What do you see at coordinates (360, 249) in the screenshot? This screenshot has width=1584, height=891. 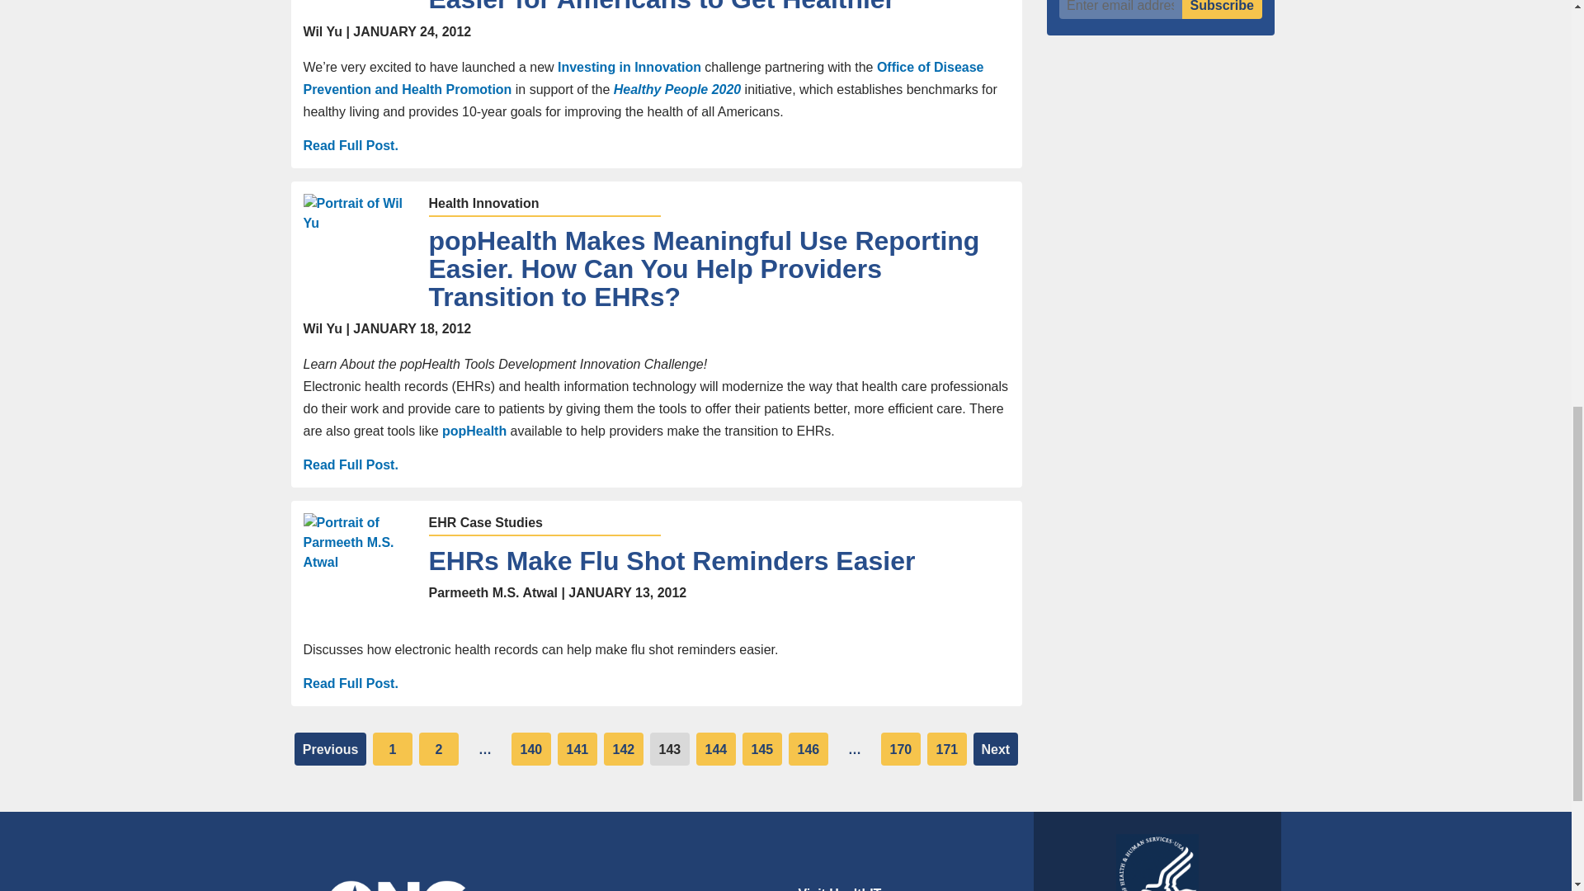 I see `Wil Yu` at bounding box center [360, 249].